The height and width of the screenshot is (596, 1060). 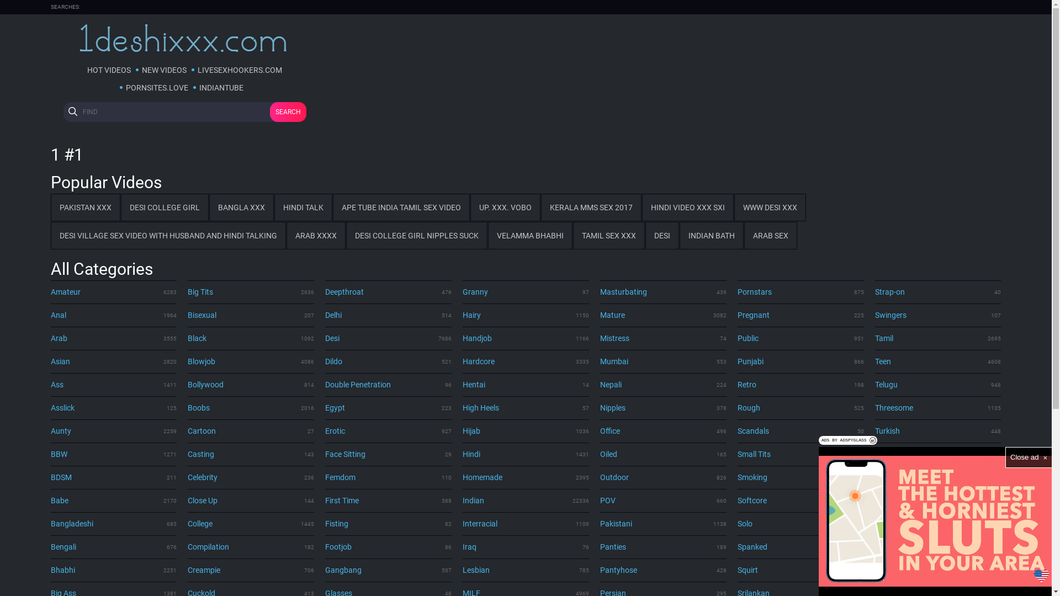 I want to click on Hentai
14, so click(x=526, y=385).